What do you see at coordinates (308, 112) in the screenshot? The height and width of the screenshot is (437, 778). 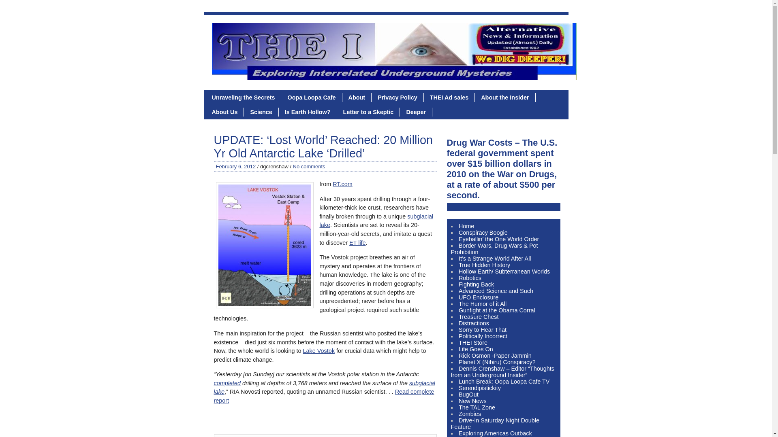 I see `Is Earth Hollow?` at bounding box center [308, 112].